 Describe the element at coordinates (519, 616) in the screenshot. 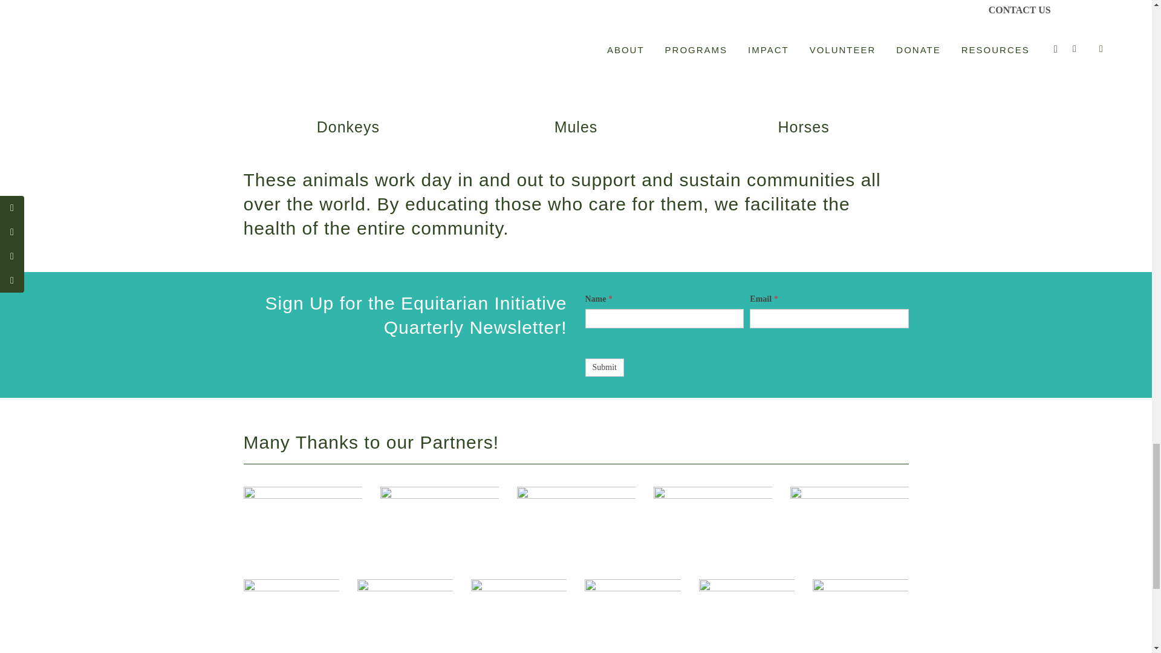

I see `SPANA Animals logo 1d3 Stacked` at that location.